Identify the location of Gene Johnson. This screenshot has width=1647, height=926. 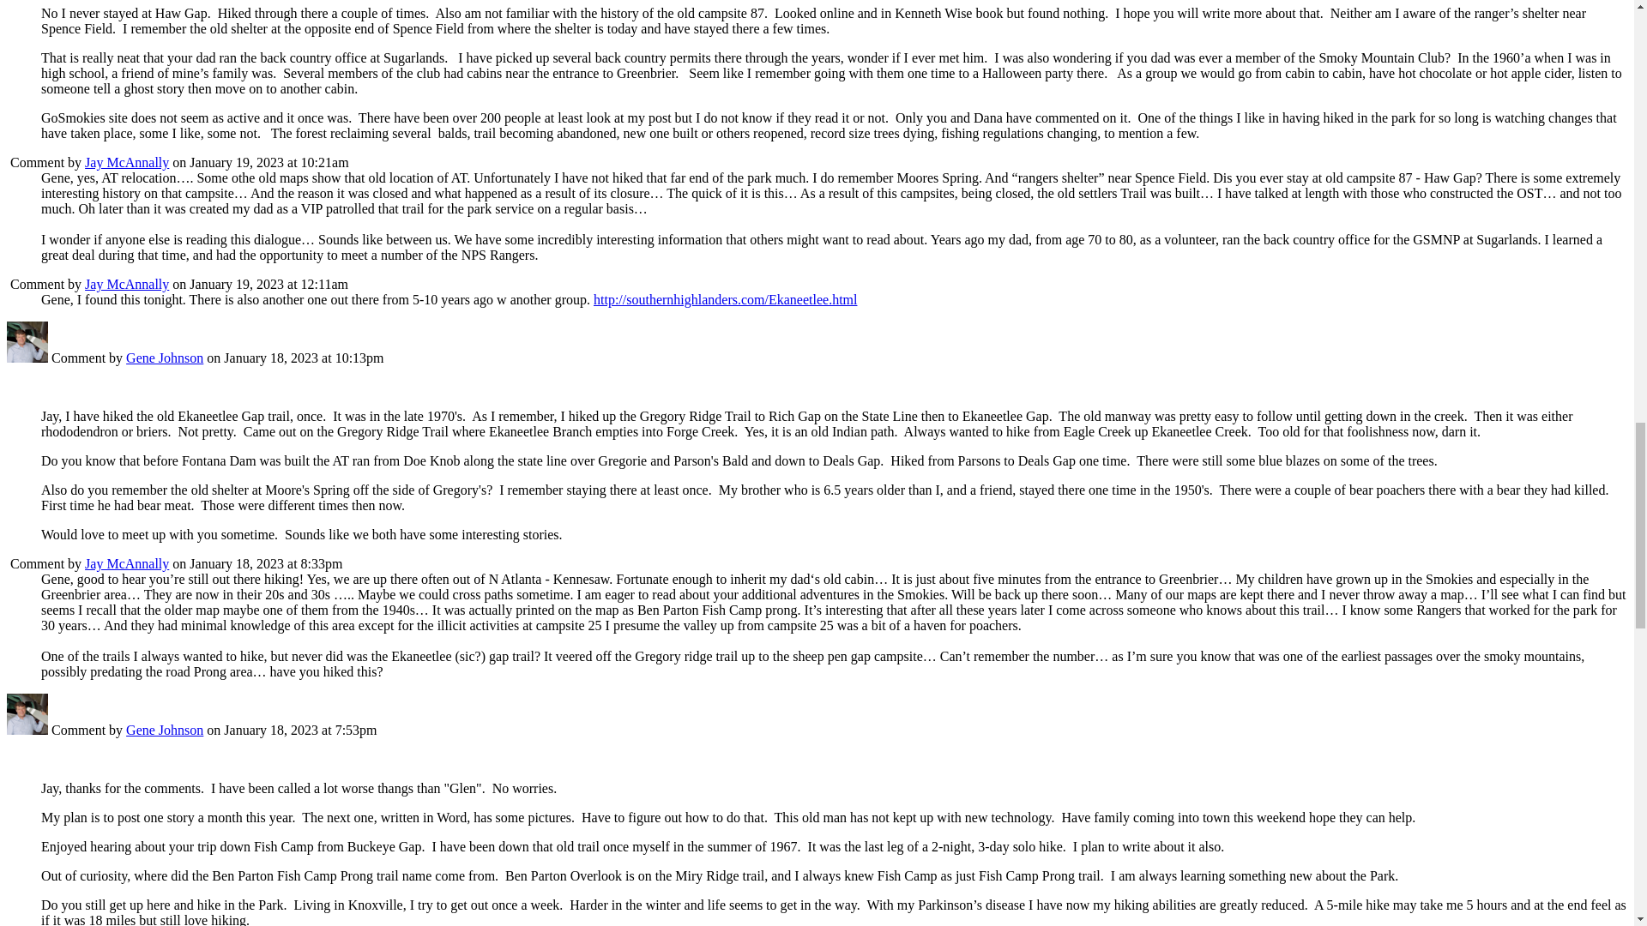
(27, 730).